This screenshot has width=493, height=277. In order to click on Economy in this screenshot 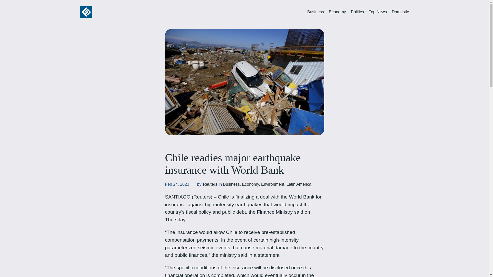, I will do `click(251, 184)`.